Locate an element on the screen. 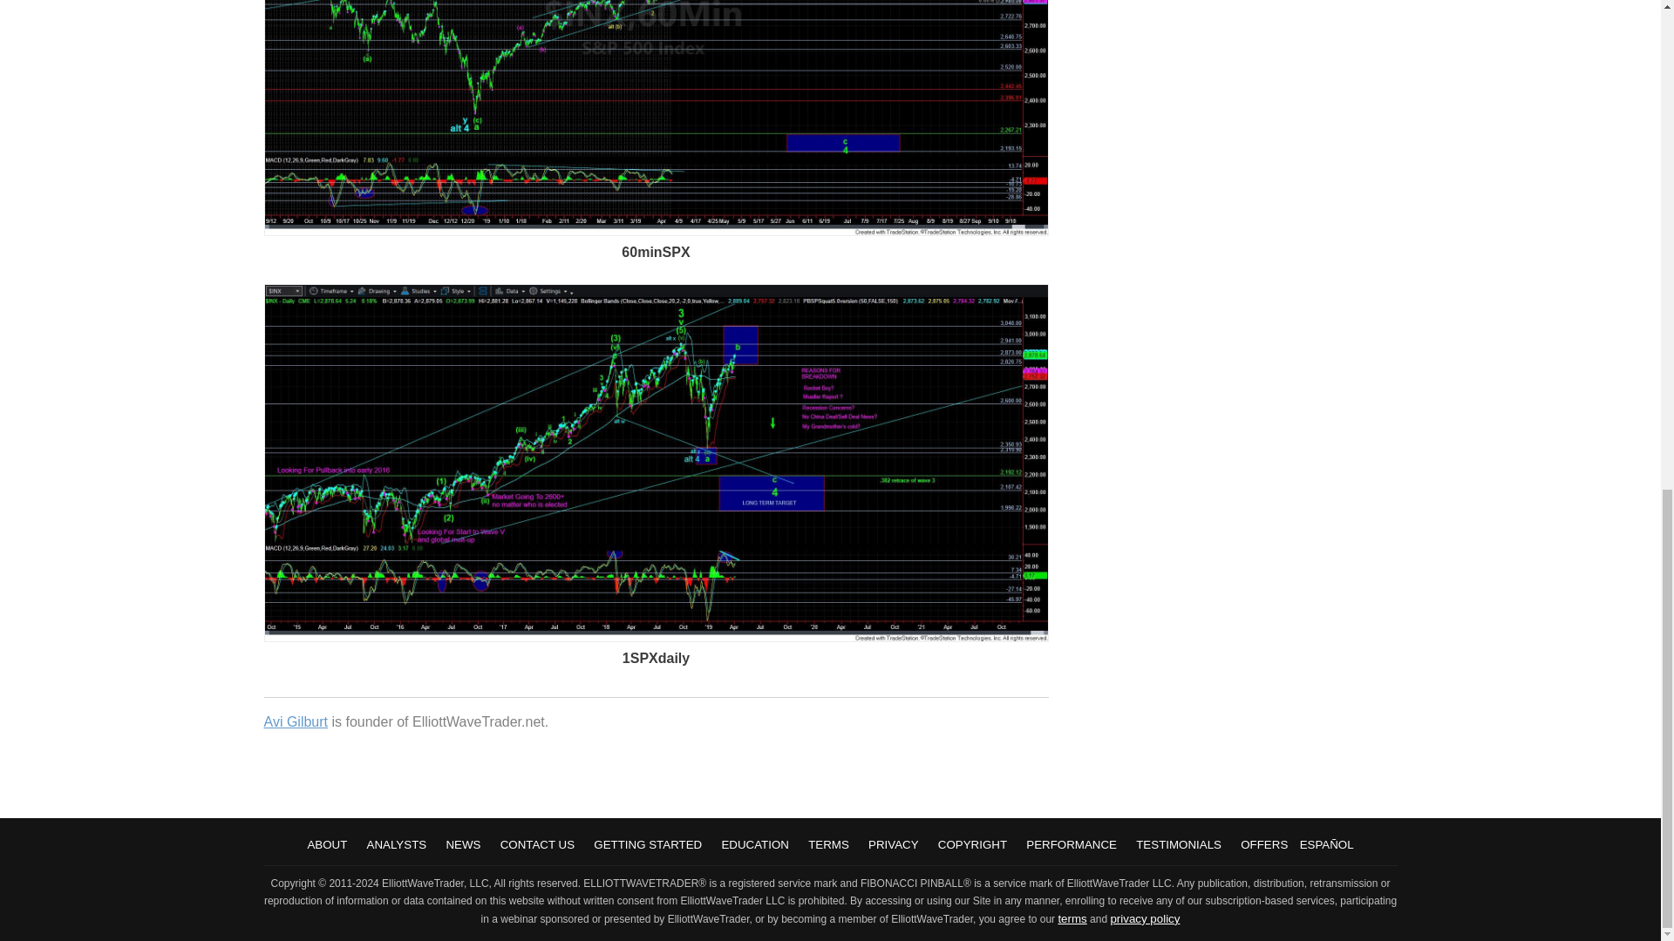 This screenshot has width=1674, height=941. Click to Enlarge is located at coordinates (655, 636).